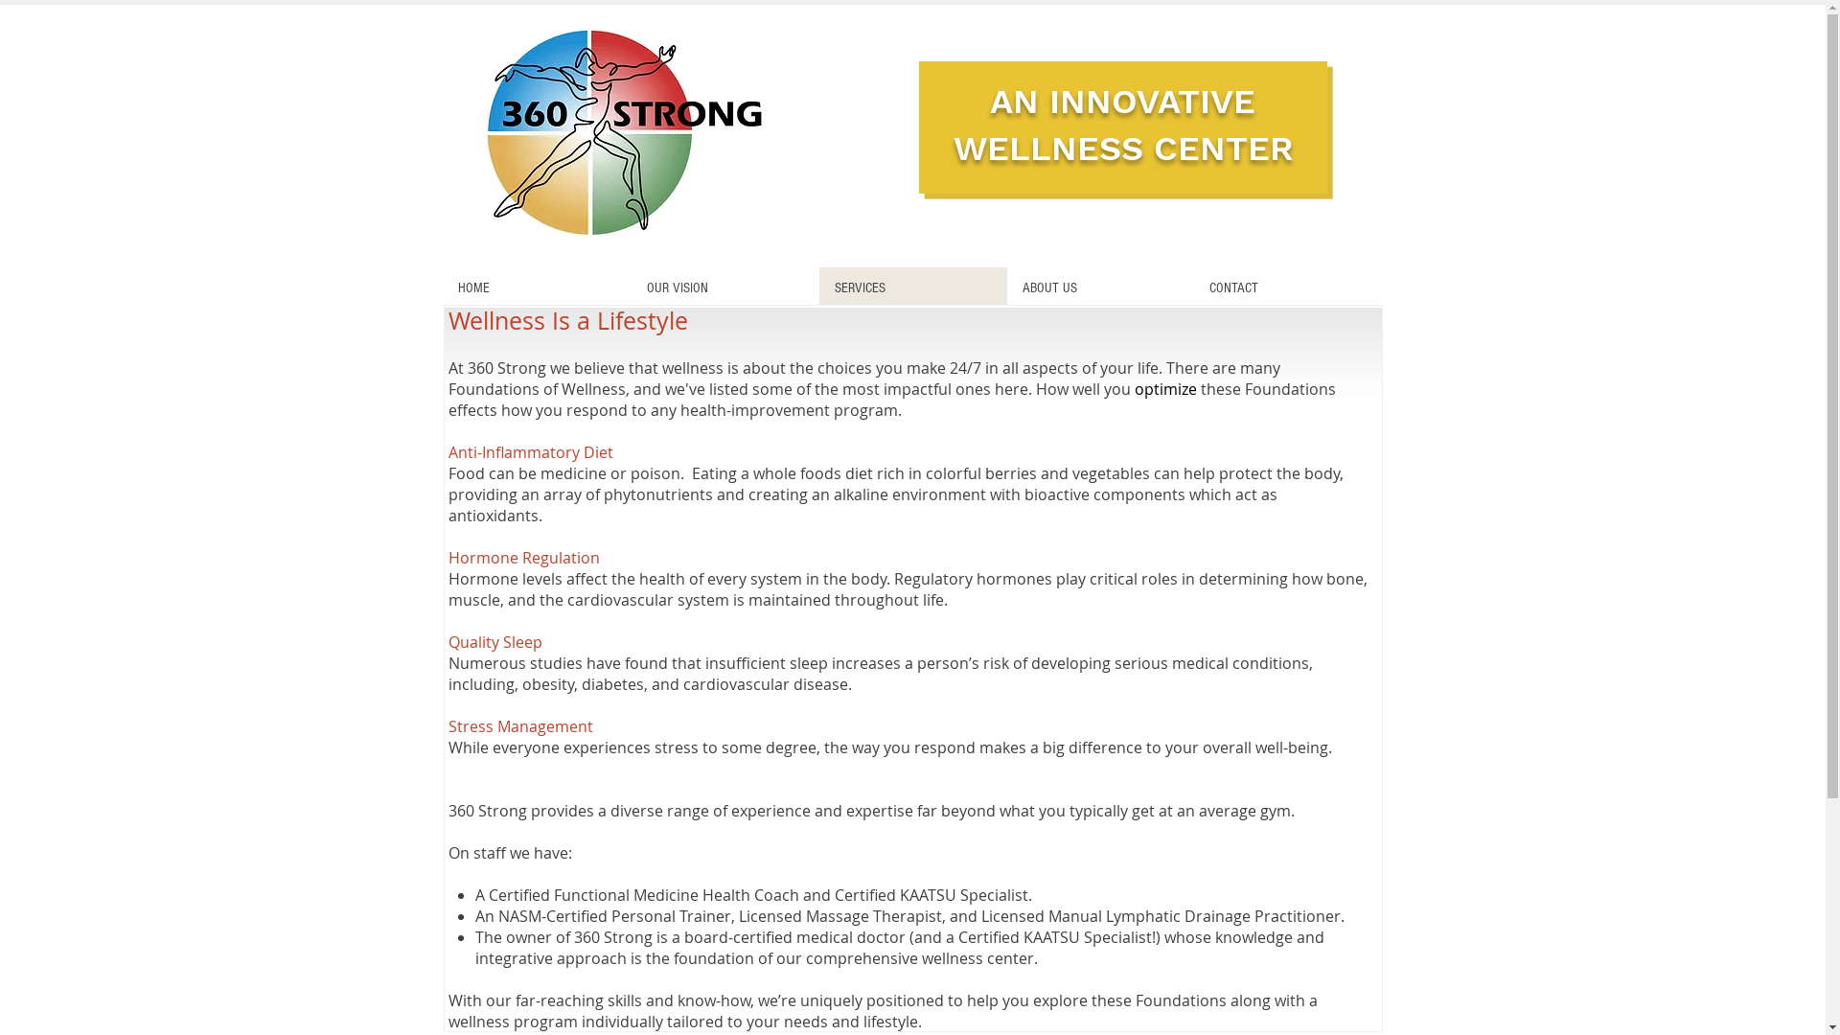 This screenshot has width=1840, height=1035. What do you see at coordinates (912, 288) in the screenshot?
I see `SERVICES` at bounding box center [912, 288].